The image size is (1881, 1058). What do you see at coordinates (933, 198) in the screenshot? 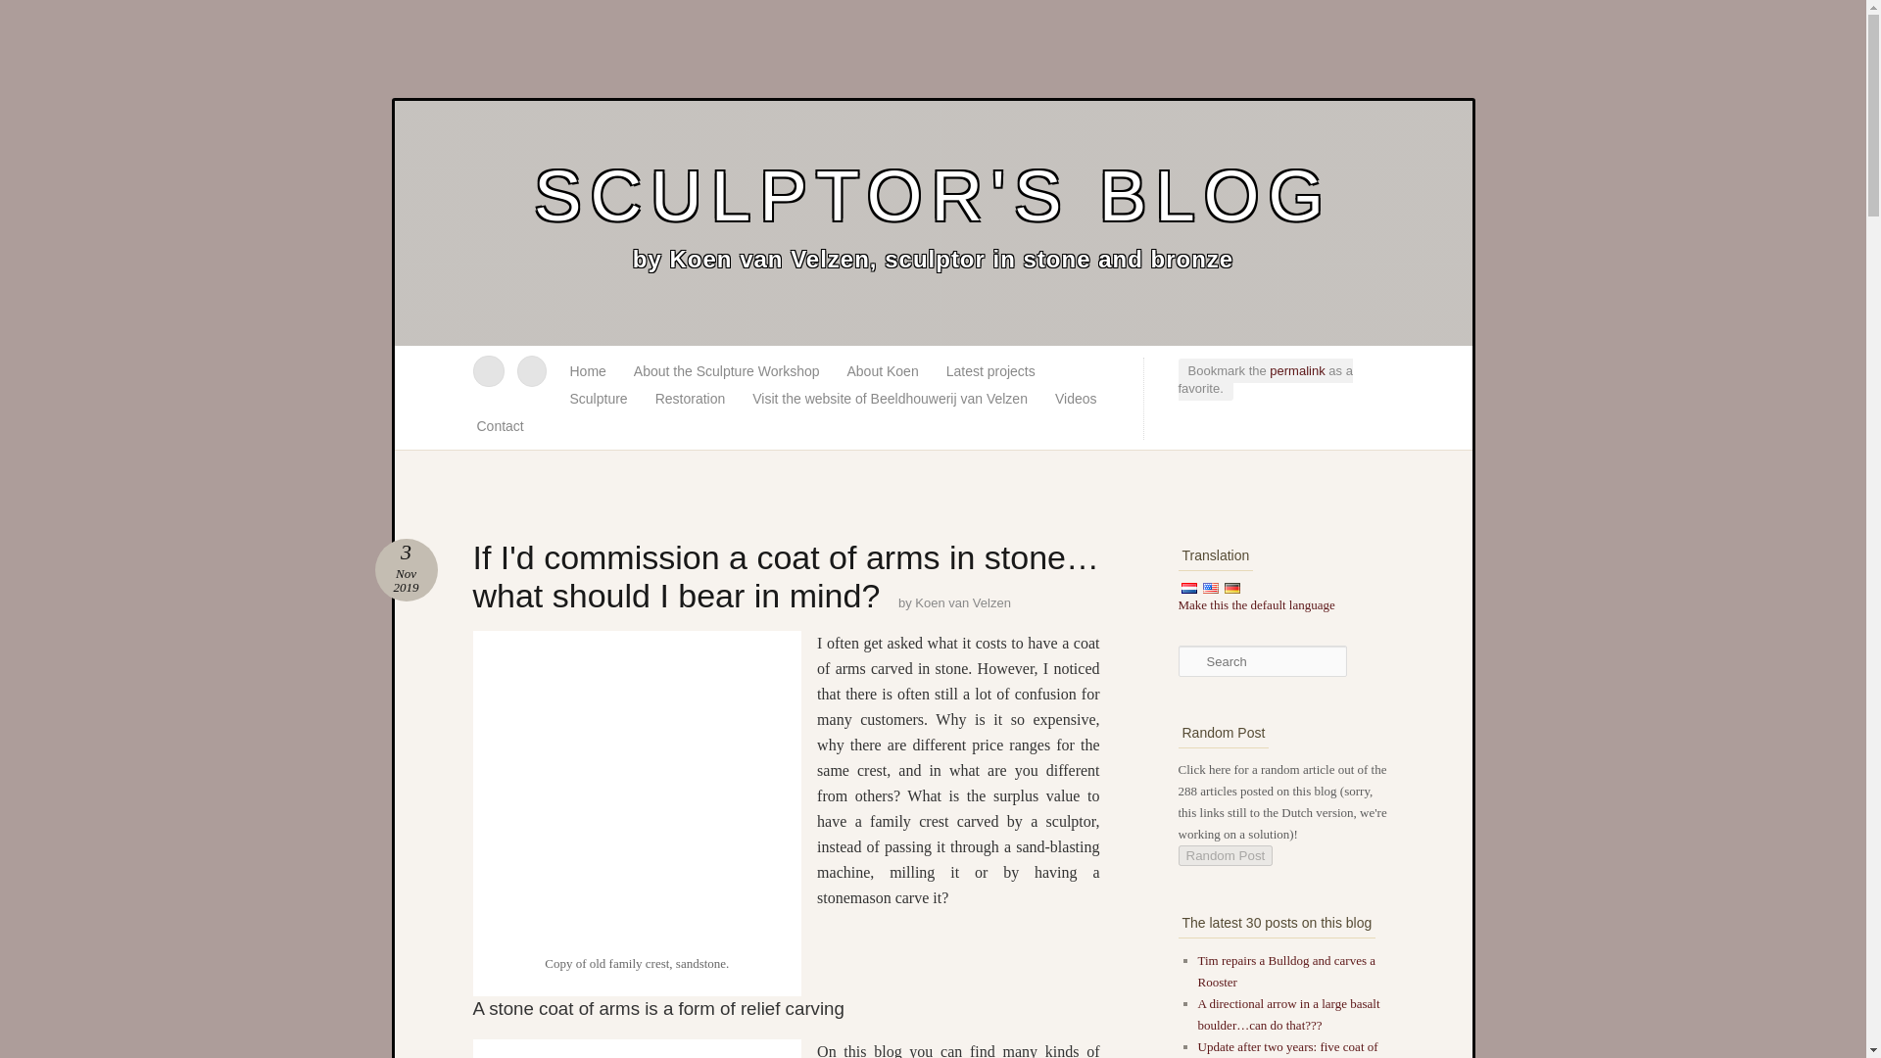
I see `SCULPTOR'S BLOG` at bounding box center [933, 198].